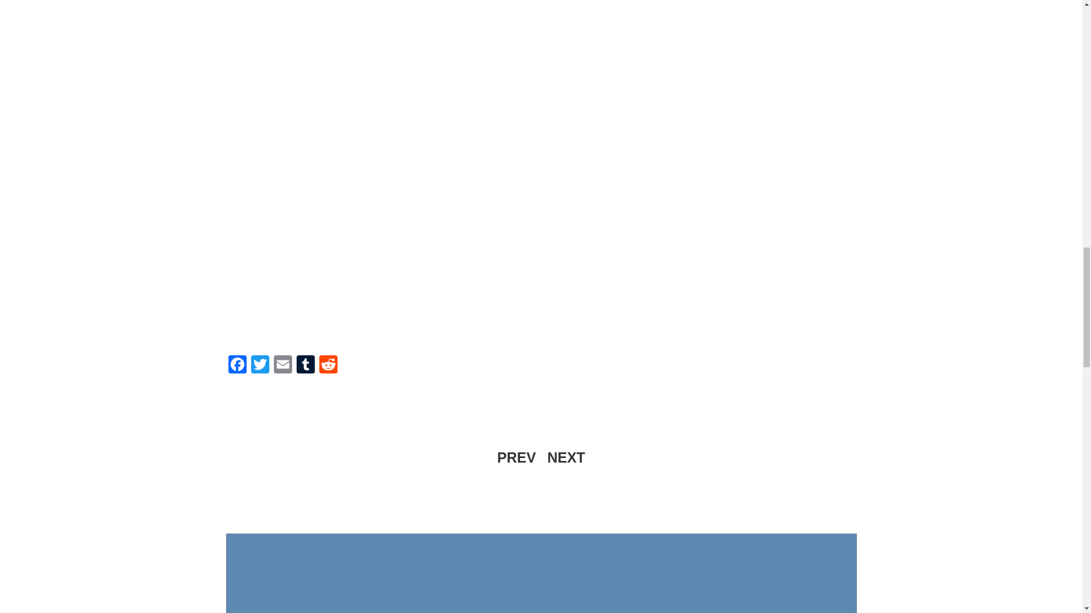 The height and width of the screenshot is (613, 1091). I want to click on Tumblr, so click(306, 366).